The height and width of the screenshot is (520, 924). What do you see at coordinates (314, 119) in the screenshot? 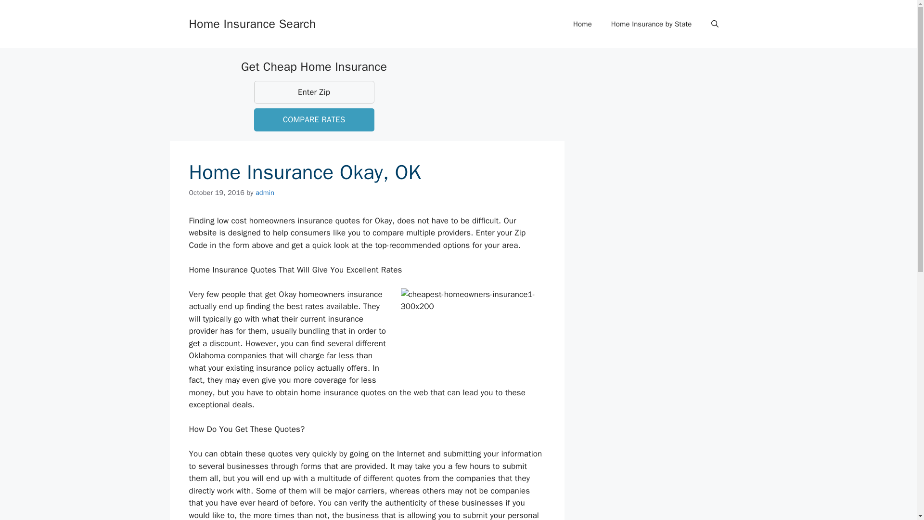
I see `COMPARE RATES` at bounding box center [314, 119].